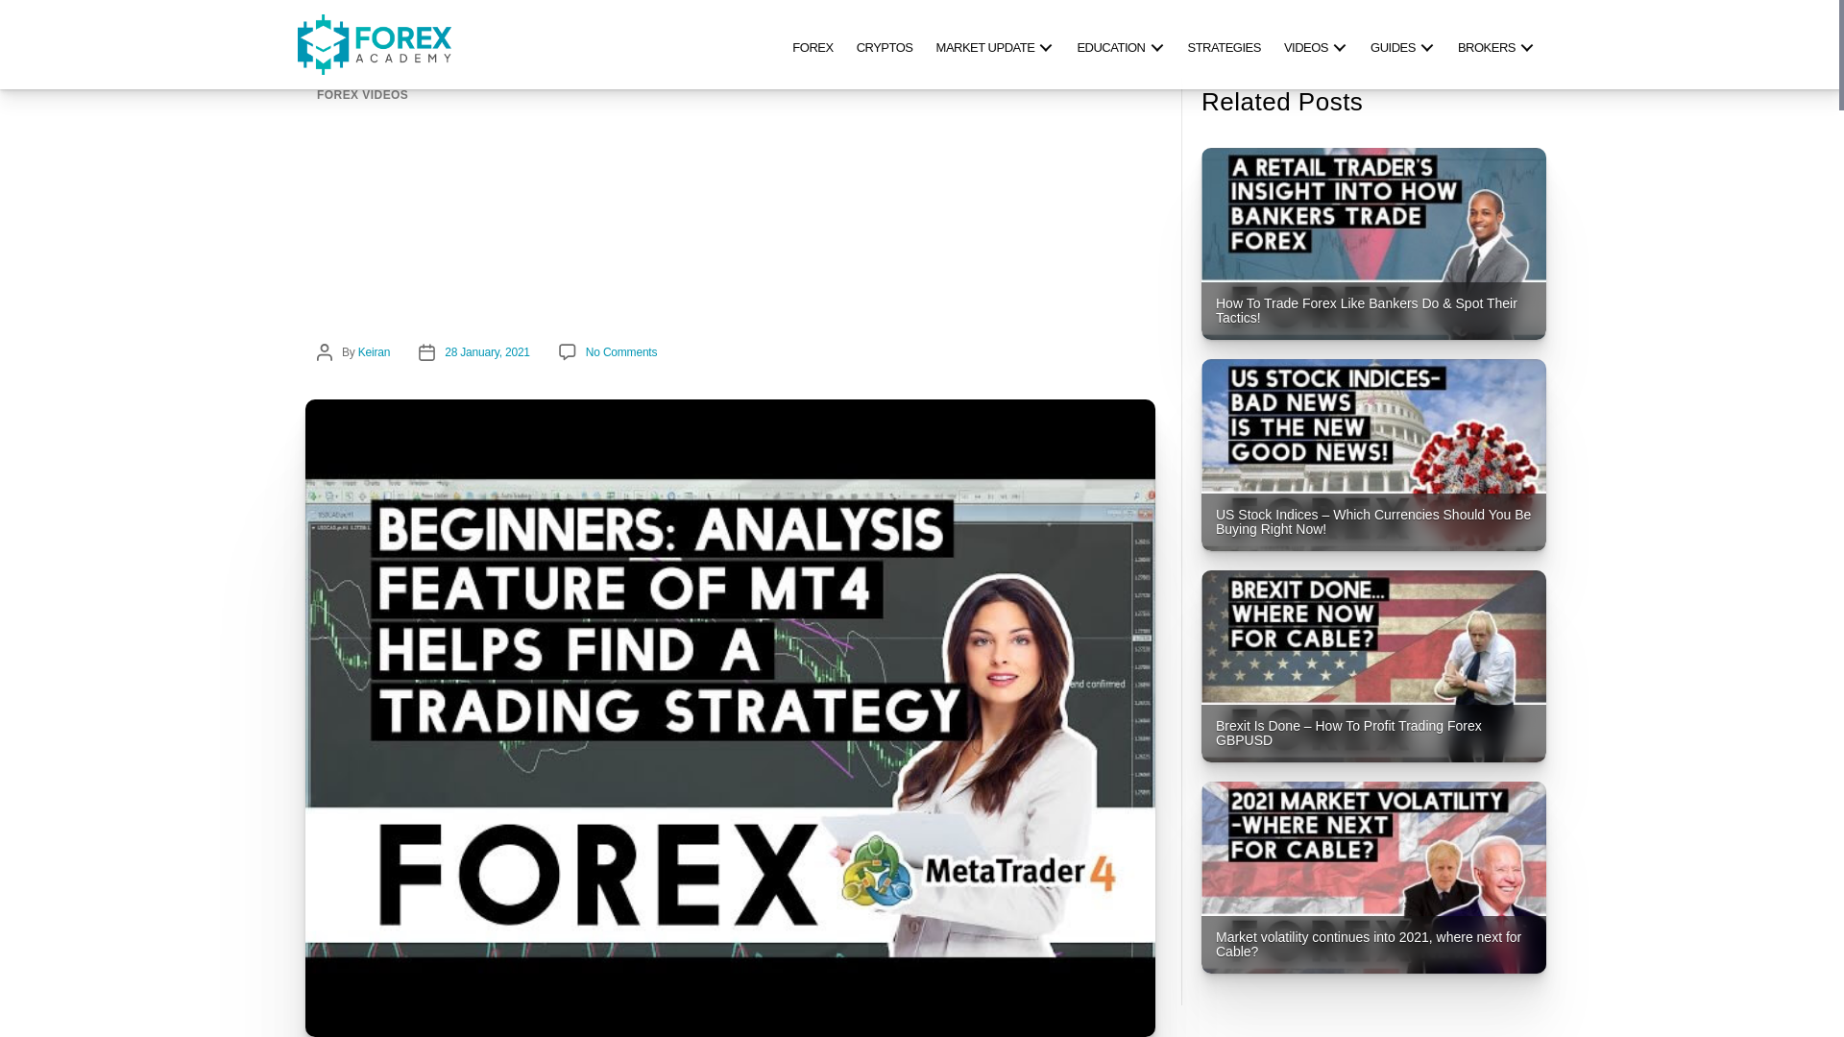 The height and width of the screenshot is (1037, 1844). I want to click on Market volatility continues into 2021, where next for Cable?, so click(1373, 878).